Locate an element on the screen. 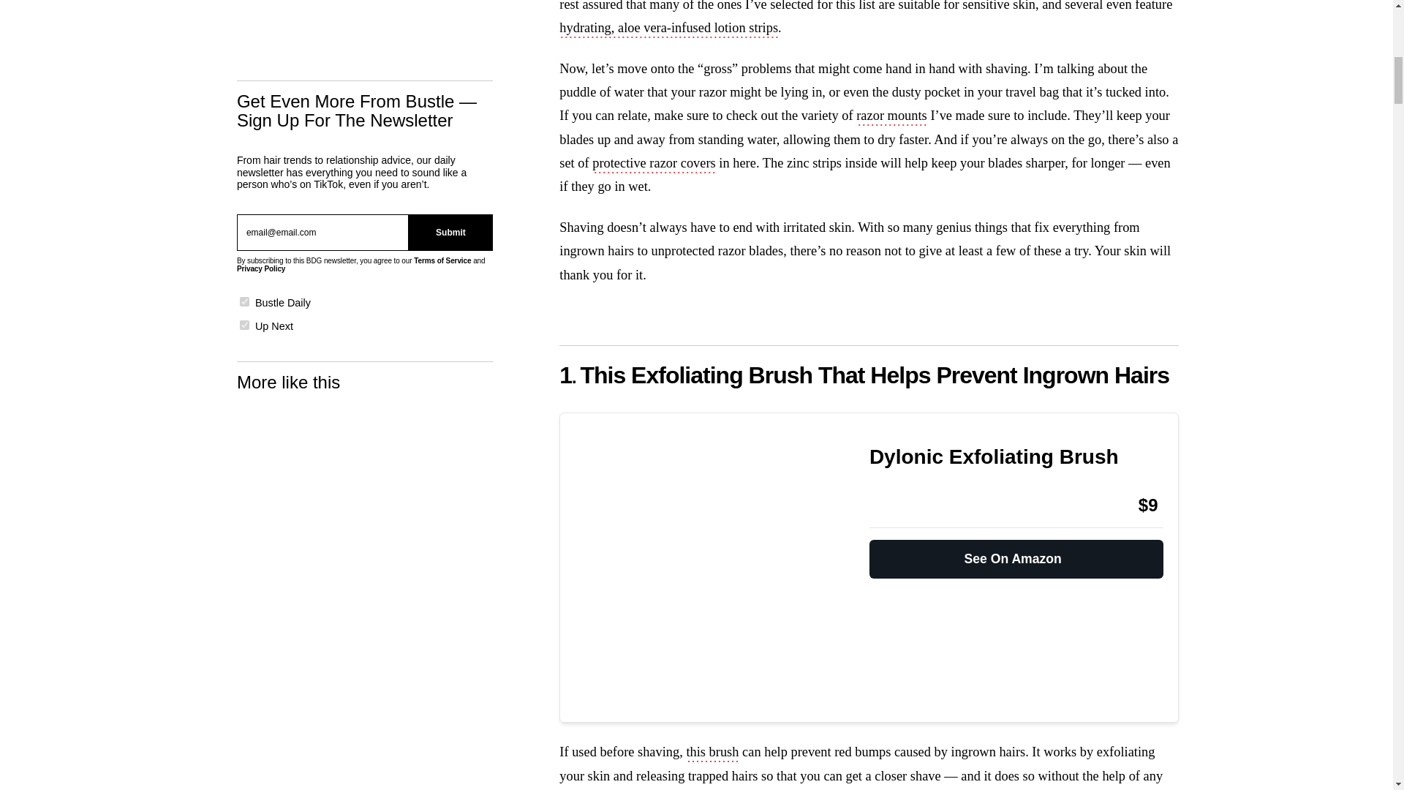 This screenshot has height=790, width=1404. Amazon is located at coordinates (908, 505).